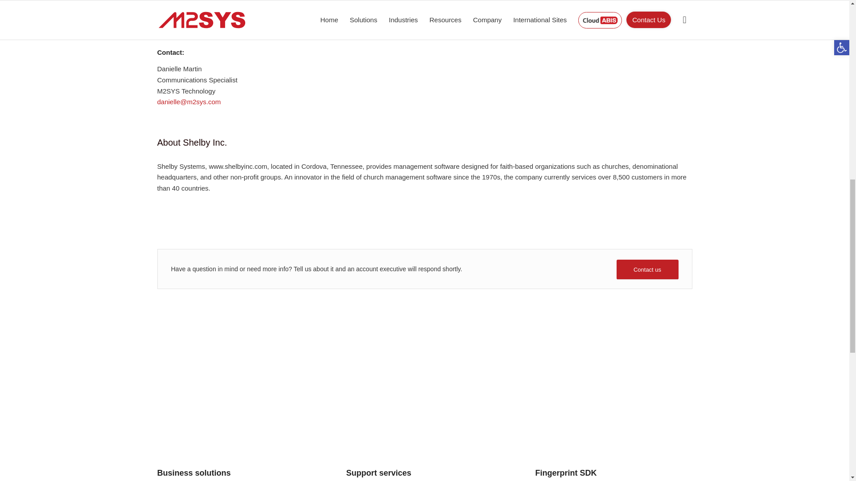 This screenshot has height=481, width=856. Describe the element at coordinates (424, 396) in the screenshot. I see `support-services` at that location.